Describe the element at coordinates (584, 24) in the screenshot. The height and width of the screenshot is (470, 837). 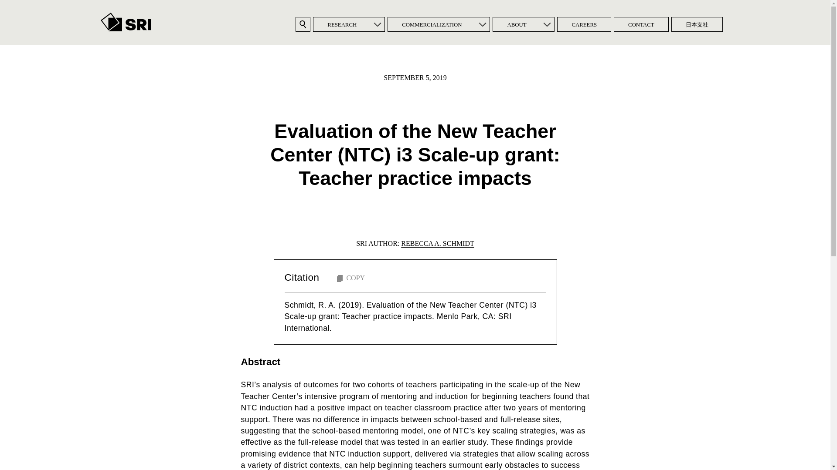
I see `CAREERS` at that location.